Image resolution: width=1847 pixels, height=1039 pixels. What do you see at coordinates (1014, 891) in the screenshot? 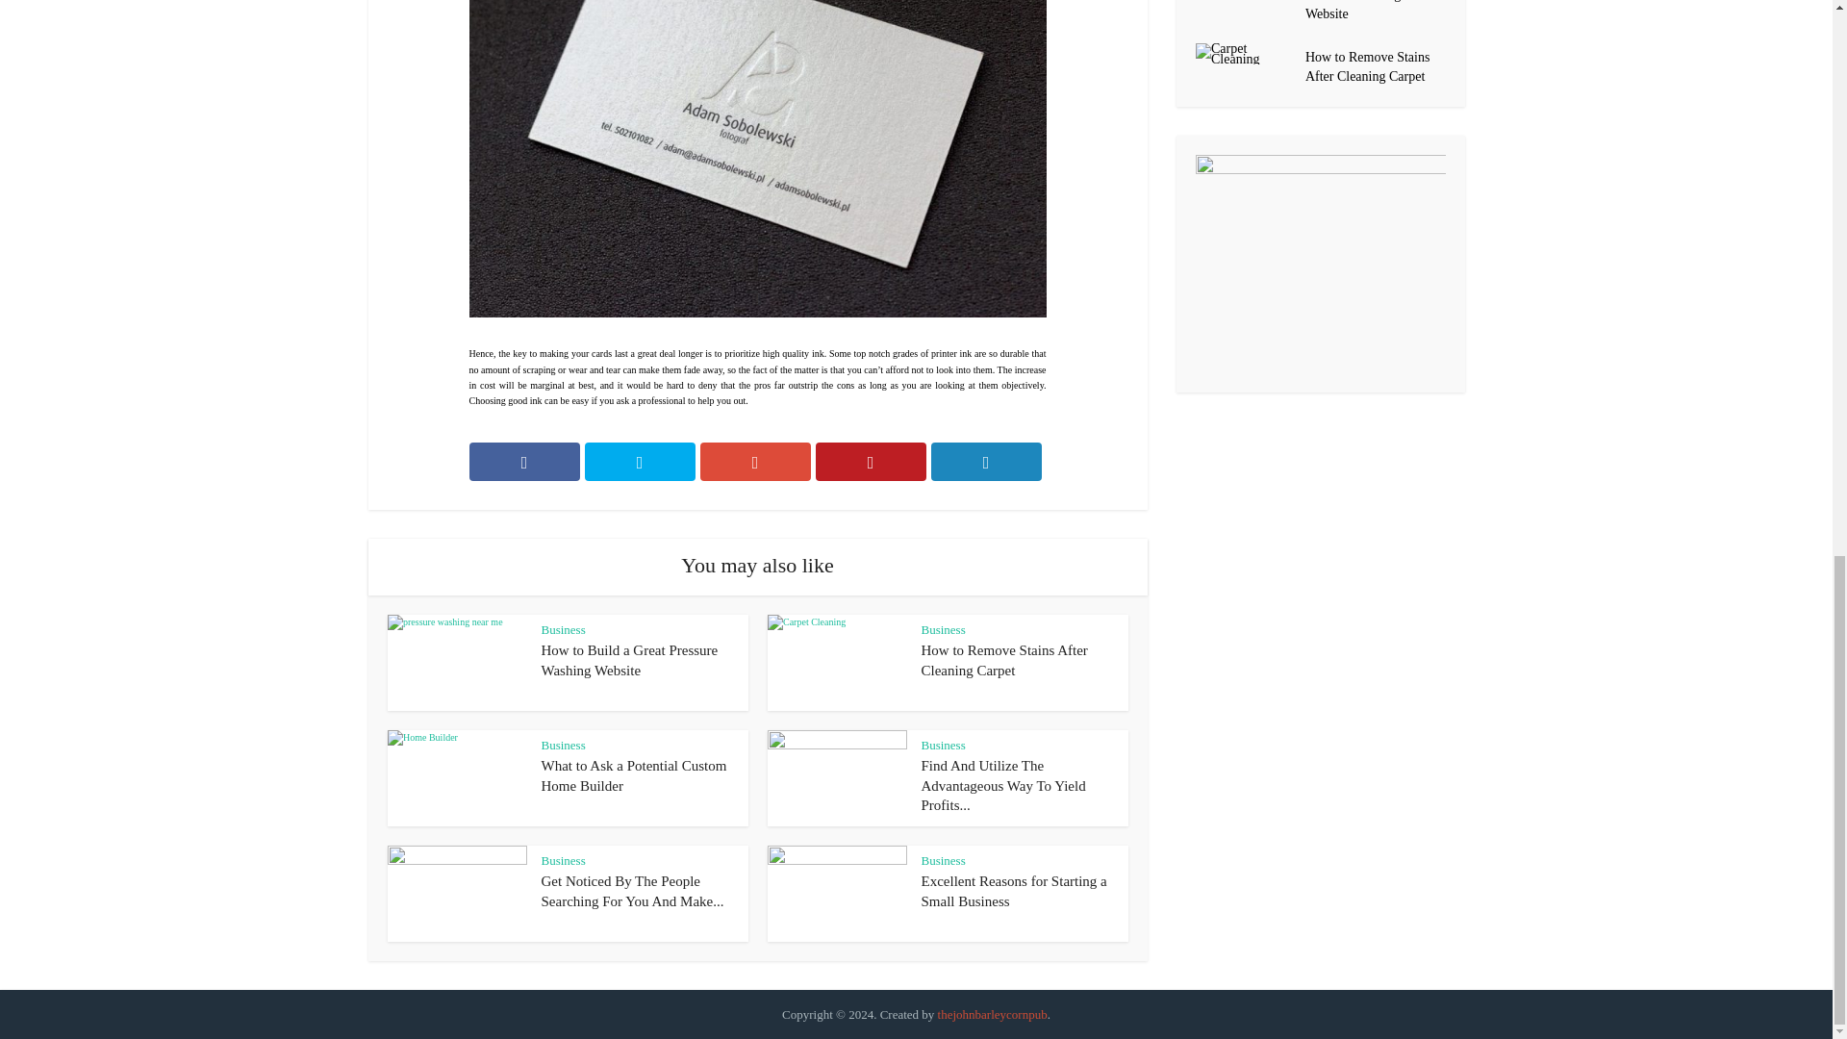
I see `Excellent Reasons for Starting a Small Business` at bounding box center [1014, 891].